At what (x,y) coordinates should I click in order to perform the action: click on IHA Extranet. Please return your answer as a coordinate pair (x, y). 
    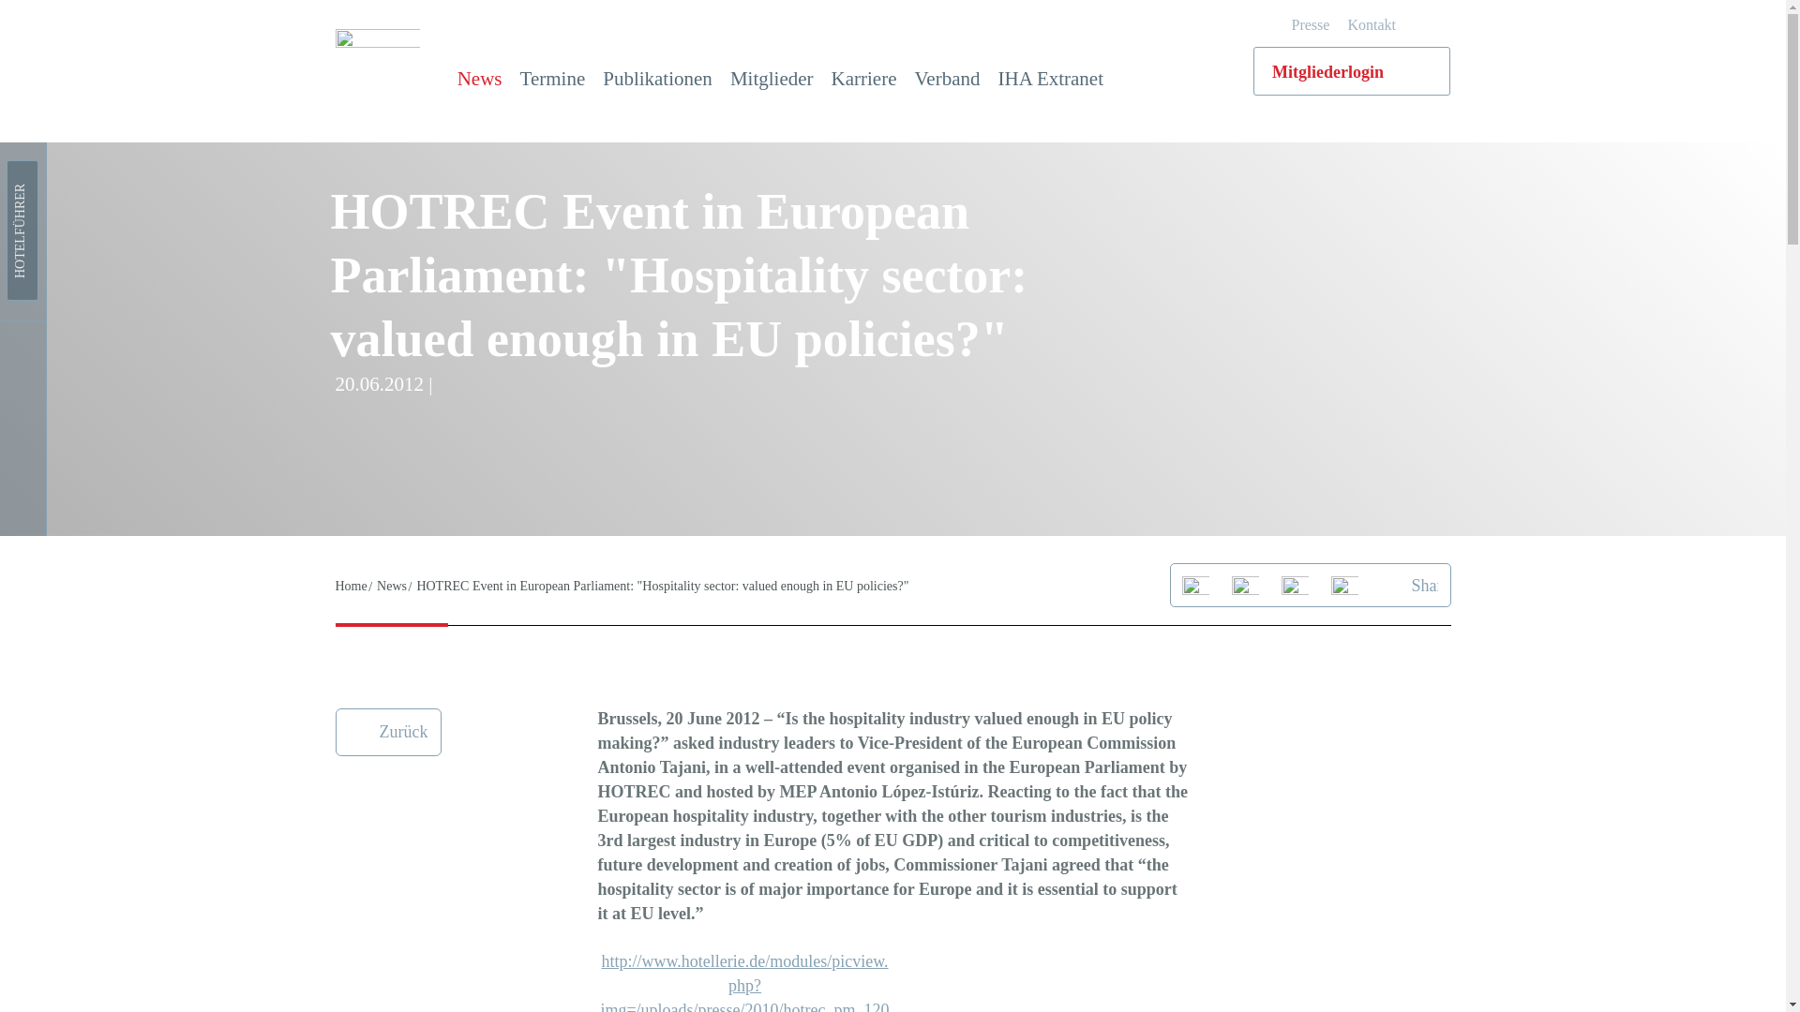
    Looking at the image, I should click on (1050, 79).